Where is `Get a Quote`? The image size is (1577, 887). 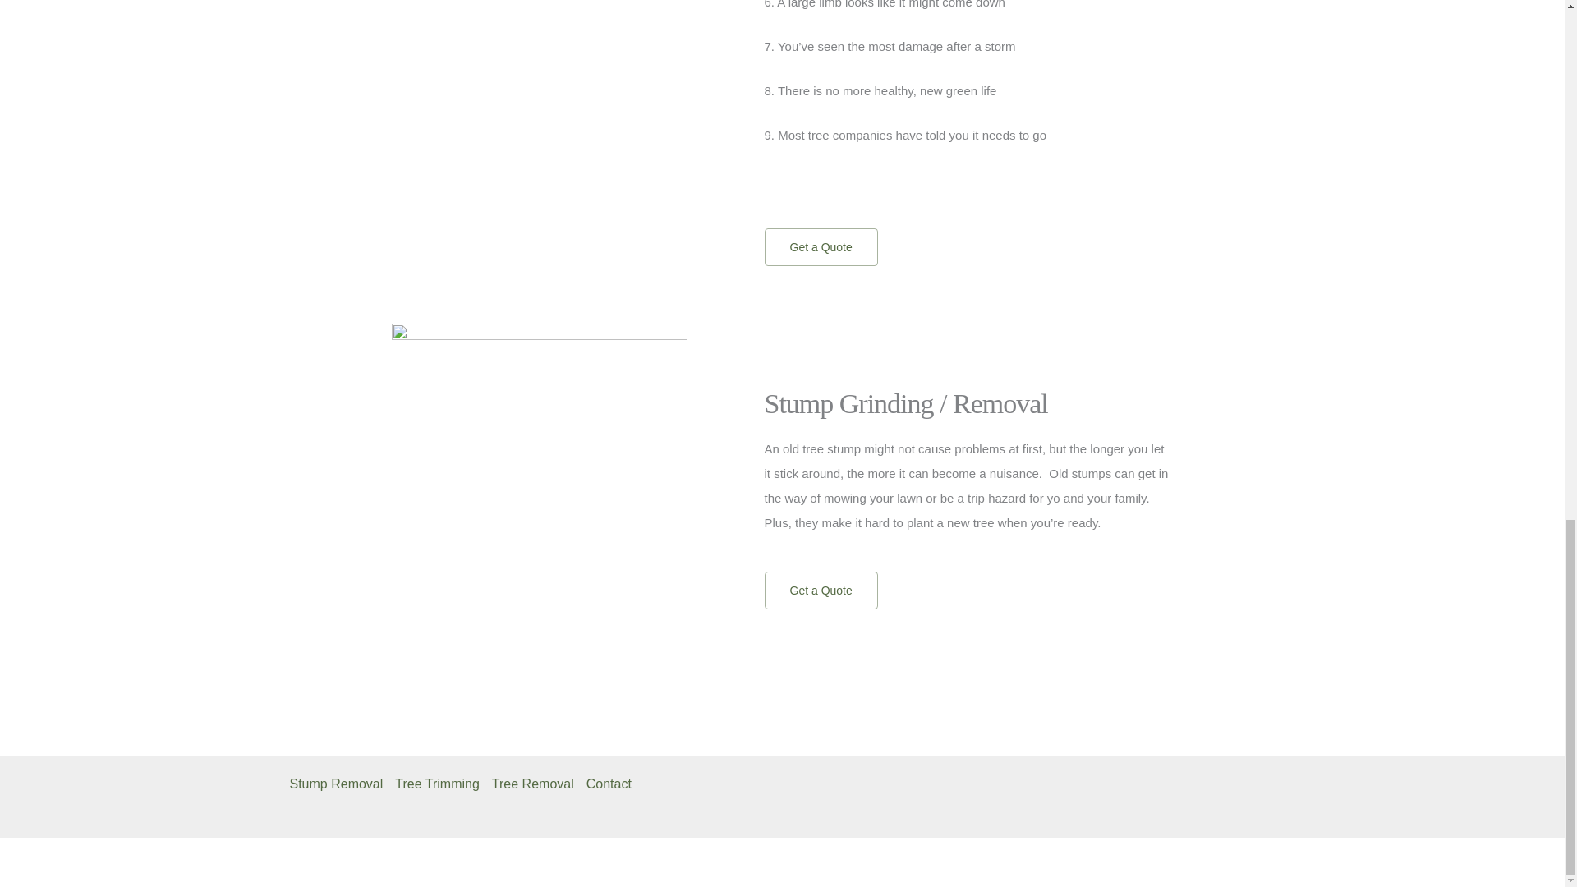 Get a Quote is located at coordinates (820, 246).